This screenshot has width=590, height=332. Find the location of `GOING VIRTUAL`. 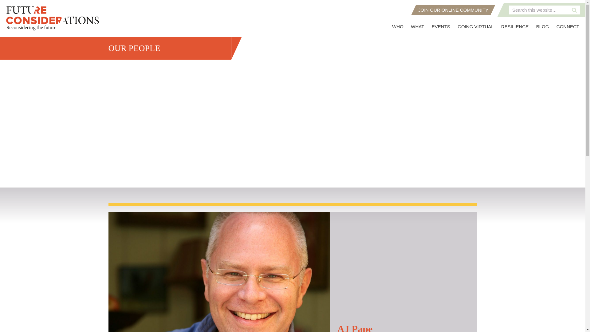

GOING VIRTUAL is located at coordinates (475, 26).